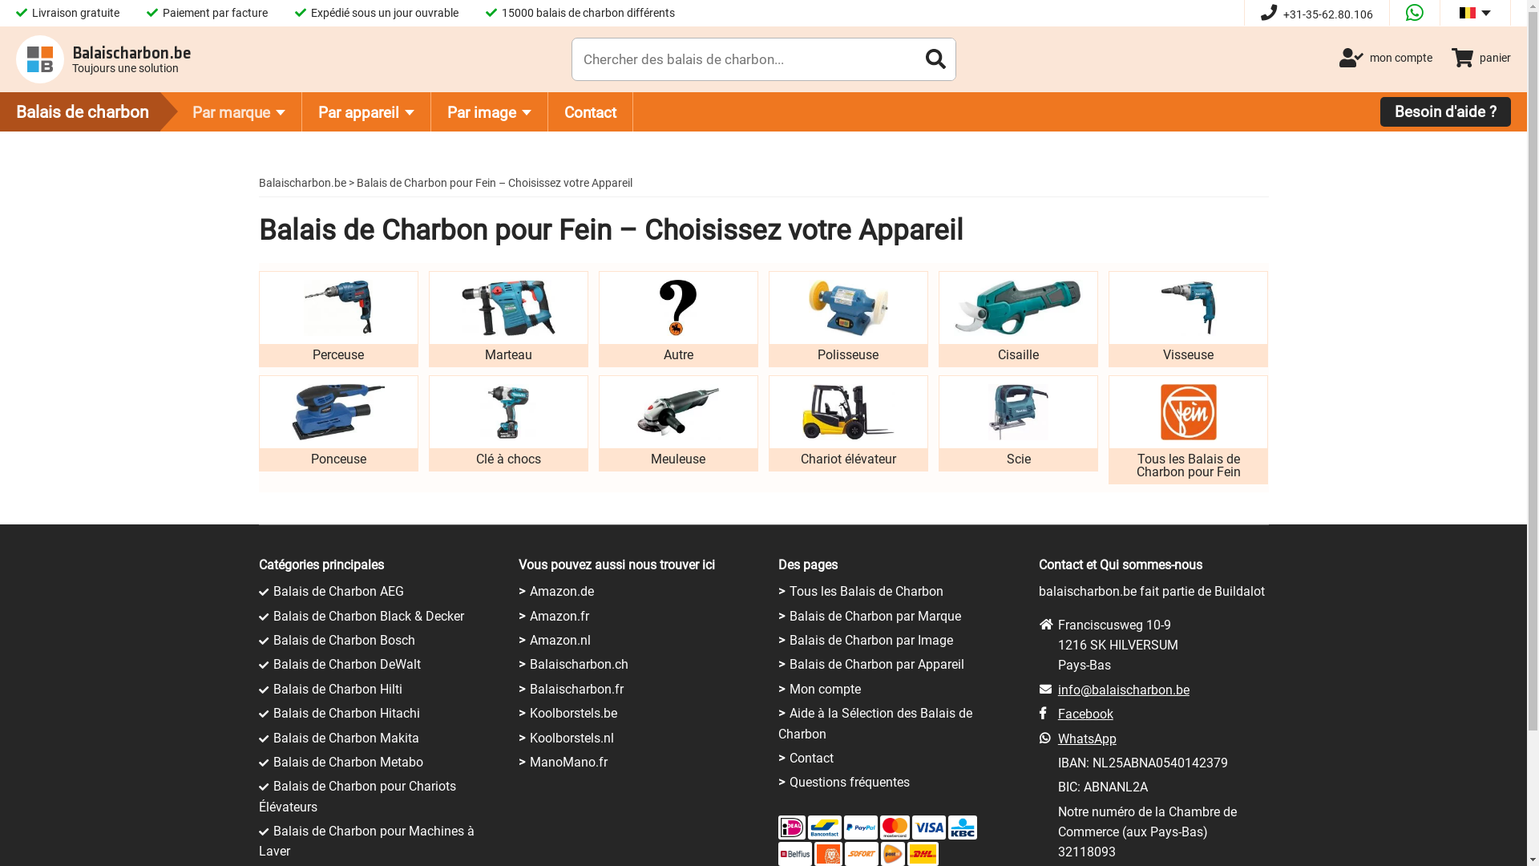  What do you see at coordinates (574, 714) in the screenshot?
I see `Koolborstels.be` at bounding box center [574, 714].